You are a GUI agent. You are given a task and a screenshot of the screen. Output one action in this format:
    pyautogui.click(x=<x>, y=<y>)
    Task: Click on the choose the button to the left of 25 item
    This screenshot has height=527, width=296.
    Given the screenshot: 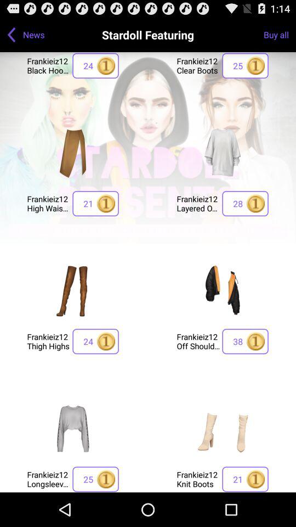 What is the action you would take?
    pyautogui.click(x=48, y=479)
    